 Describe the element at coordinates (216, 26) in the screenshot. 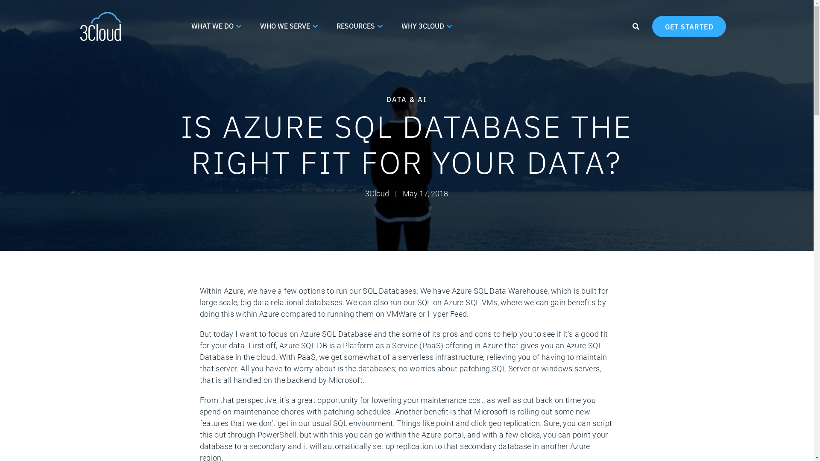

I see `WHAT WE DO` at that location.